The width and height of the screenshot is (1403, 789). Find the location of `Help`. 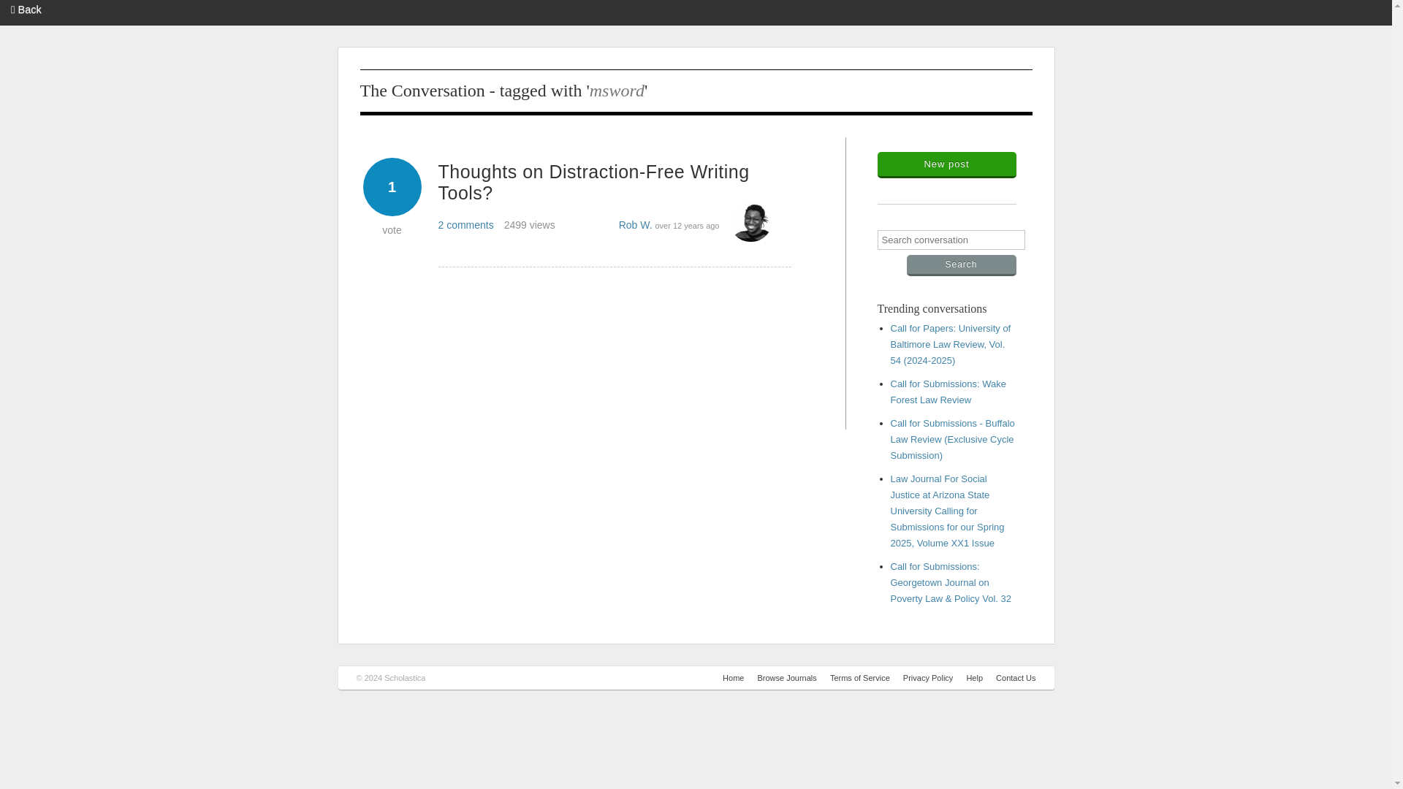

Help is located at coordinates (975, 678).